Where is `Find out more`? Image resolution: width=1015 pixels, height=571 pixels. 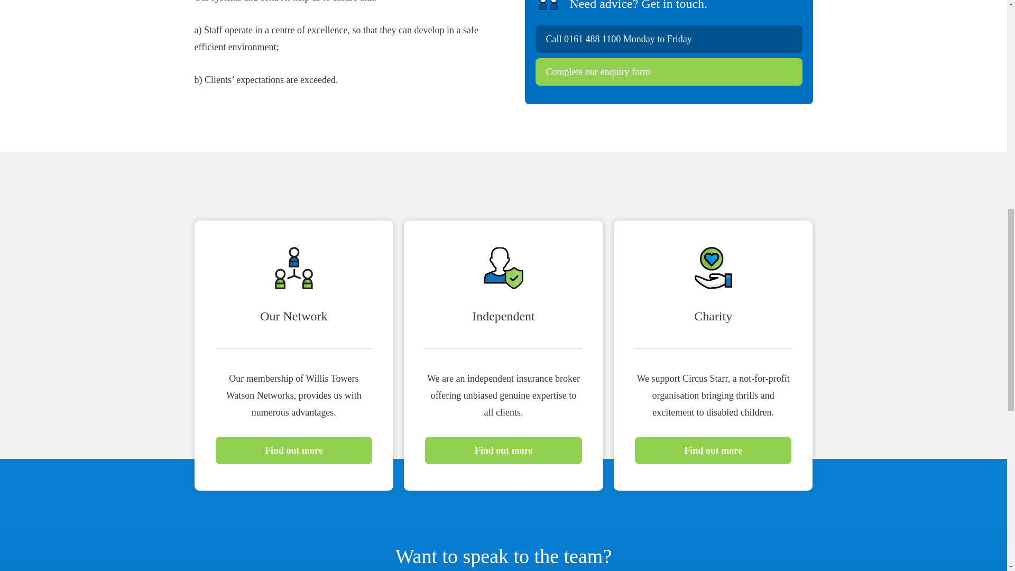
Find out more is located at coordinates (503, 450).